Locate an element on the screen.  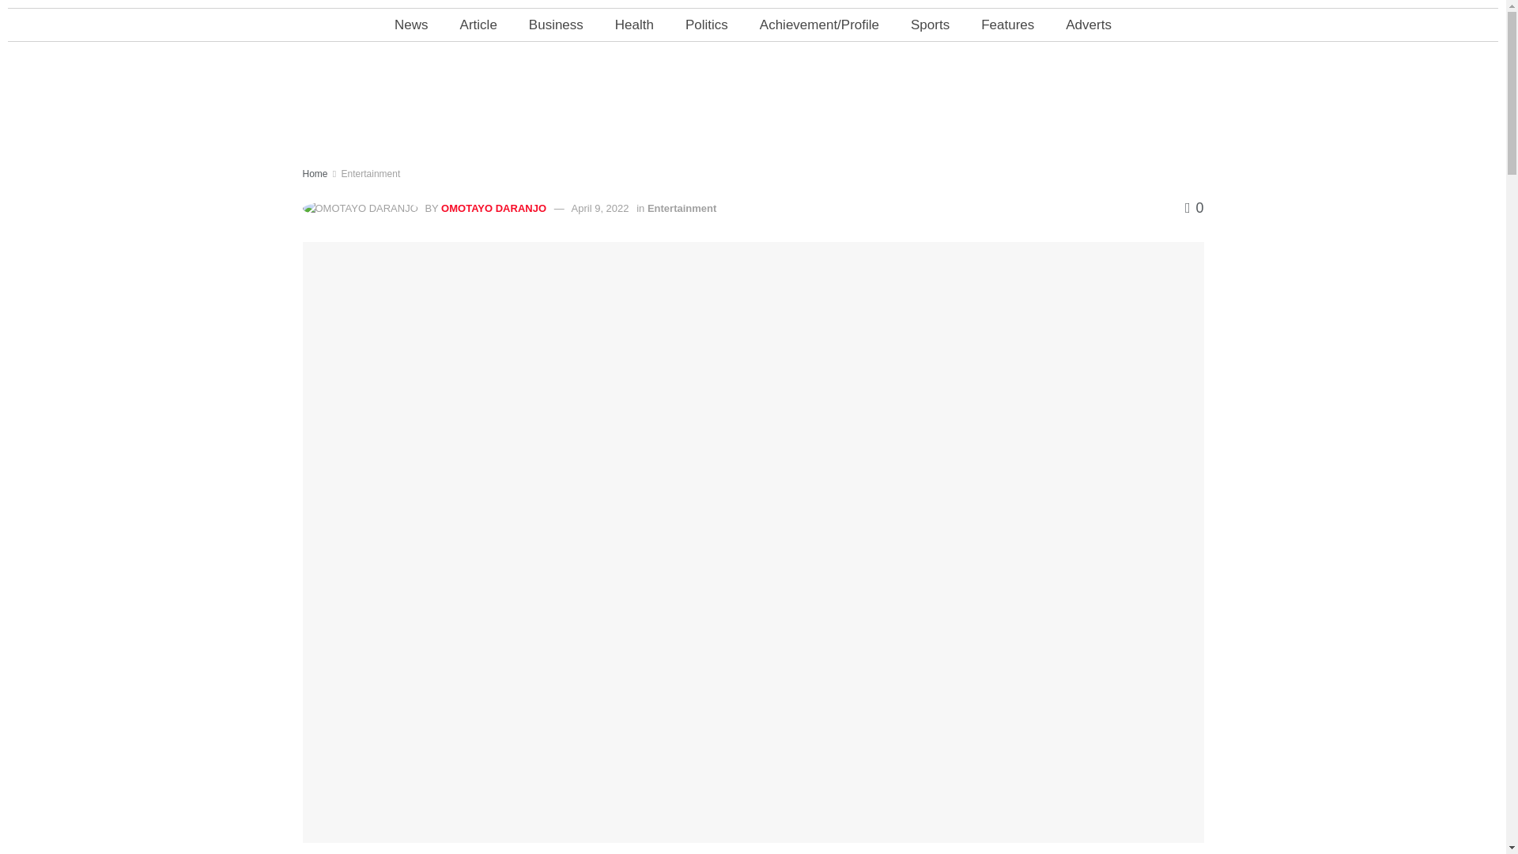
Sports is located at coordinates (930, 24).